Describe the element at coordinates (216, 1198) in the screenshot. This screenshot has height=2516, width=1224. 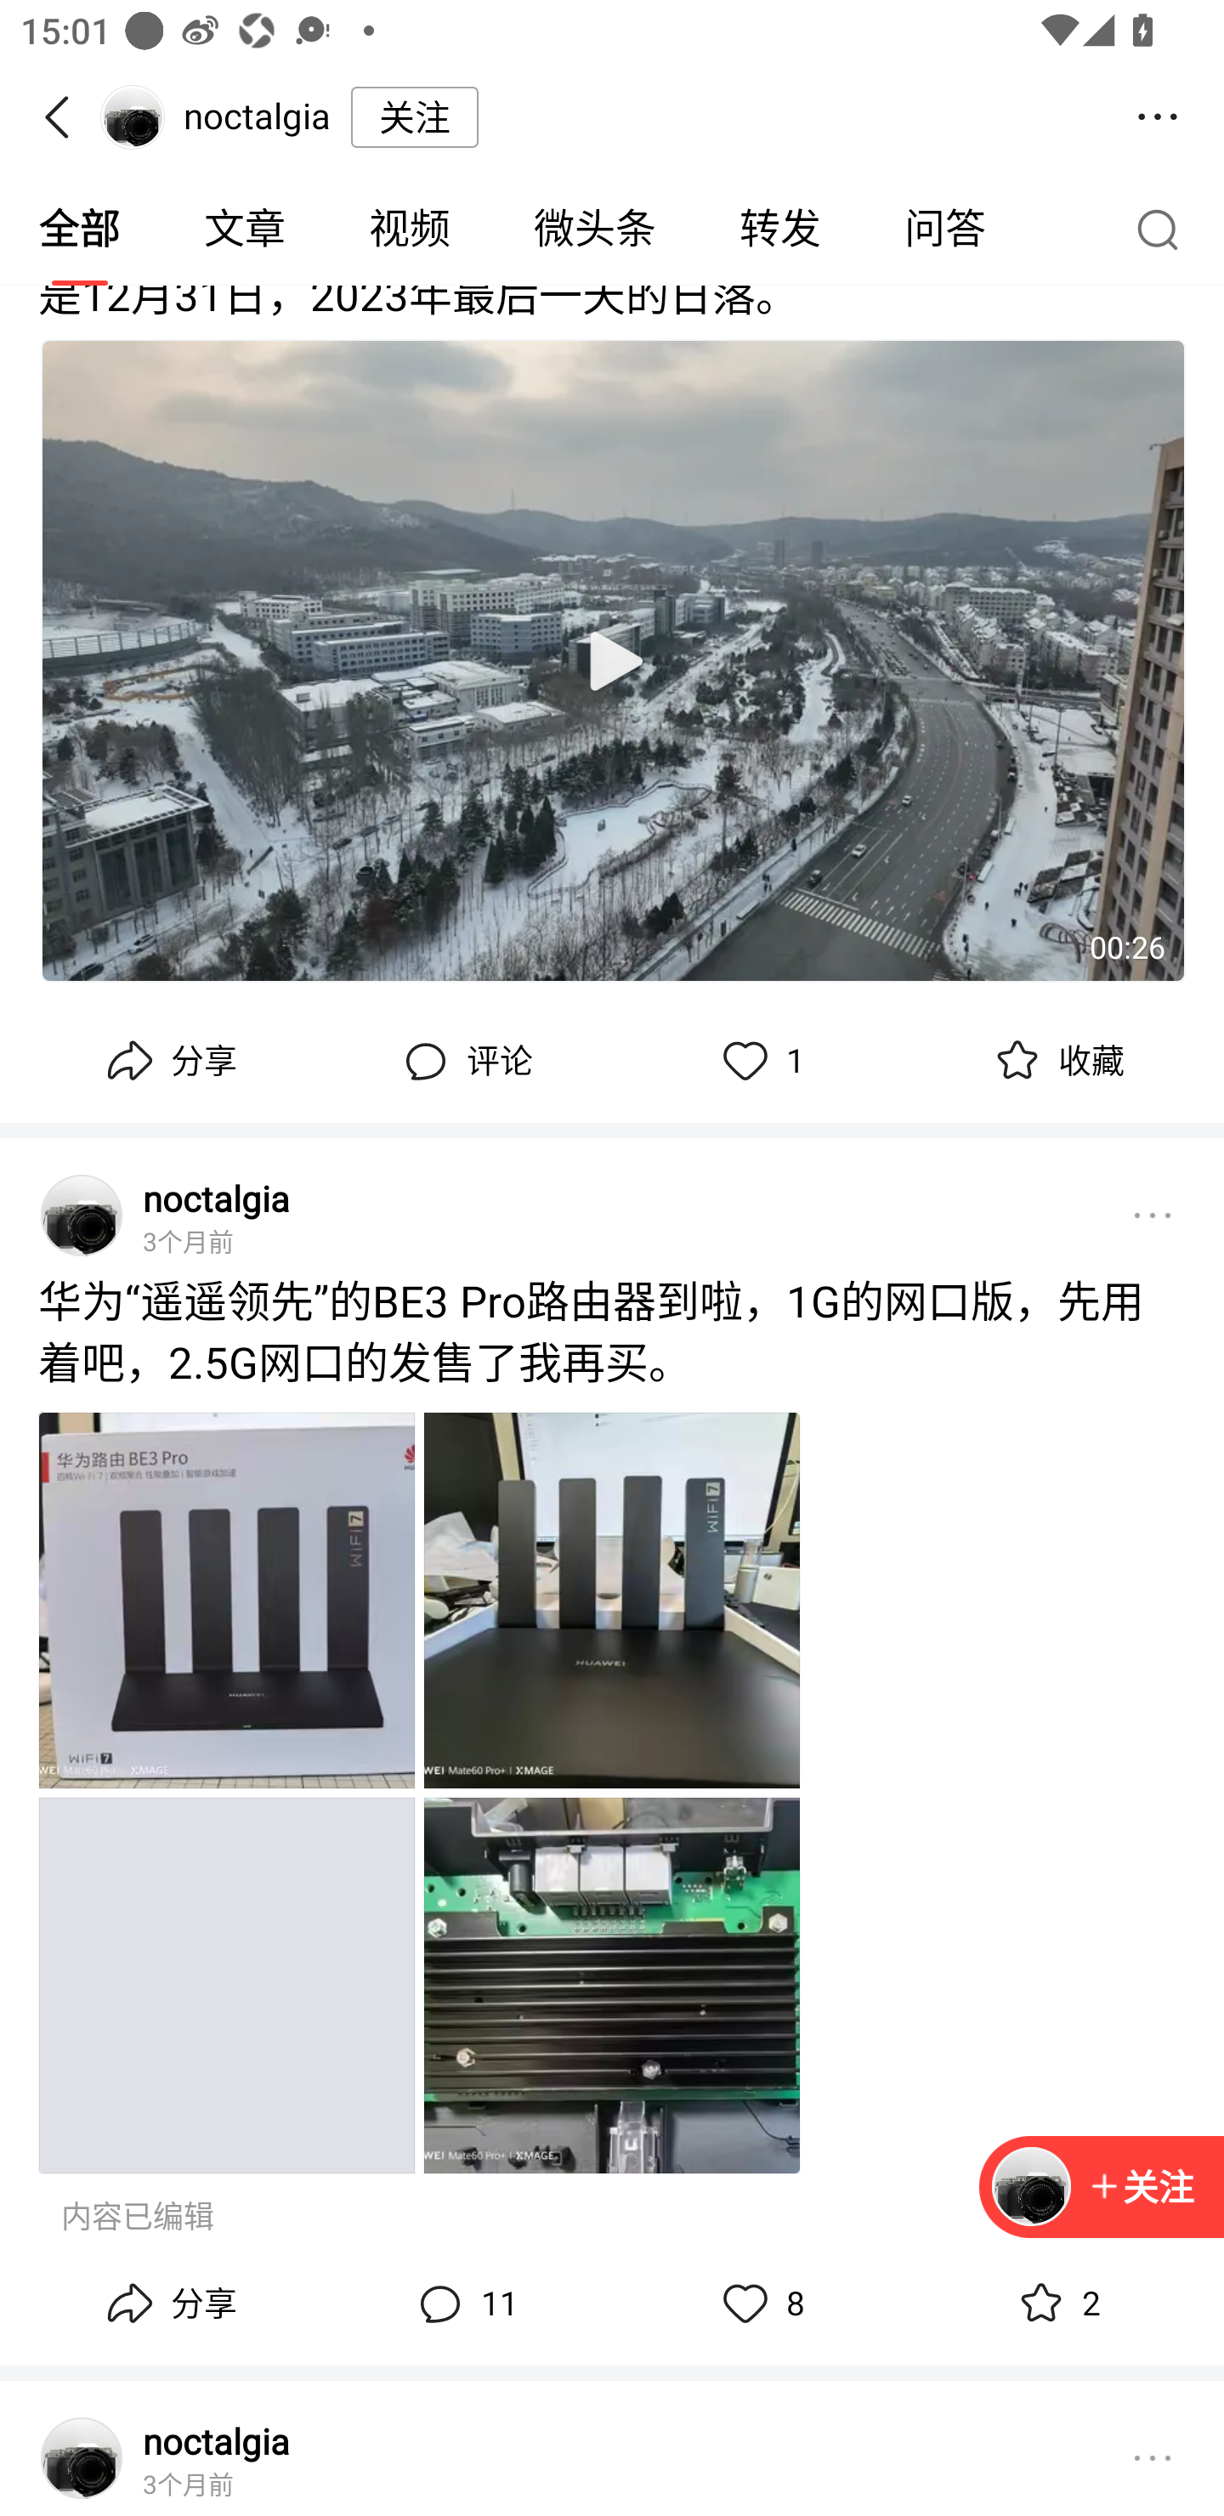
I see `noctalgia` at that location.